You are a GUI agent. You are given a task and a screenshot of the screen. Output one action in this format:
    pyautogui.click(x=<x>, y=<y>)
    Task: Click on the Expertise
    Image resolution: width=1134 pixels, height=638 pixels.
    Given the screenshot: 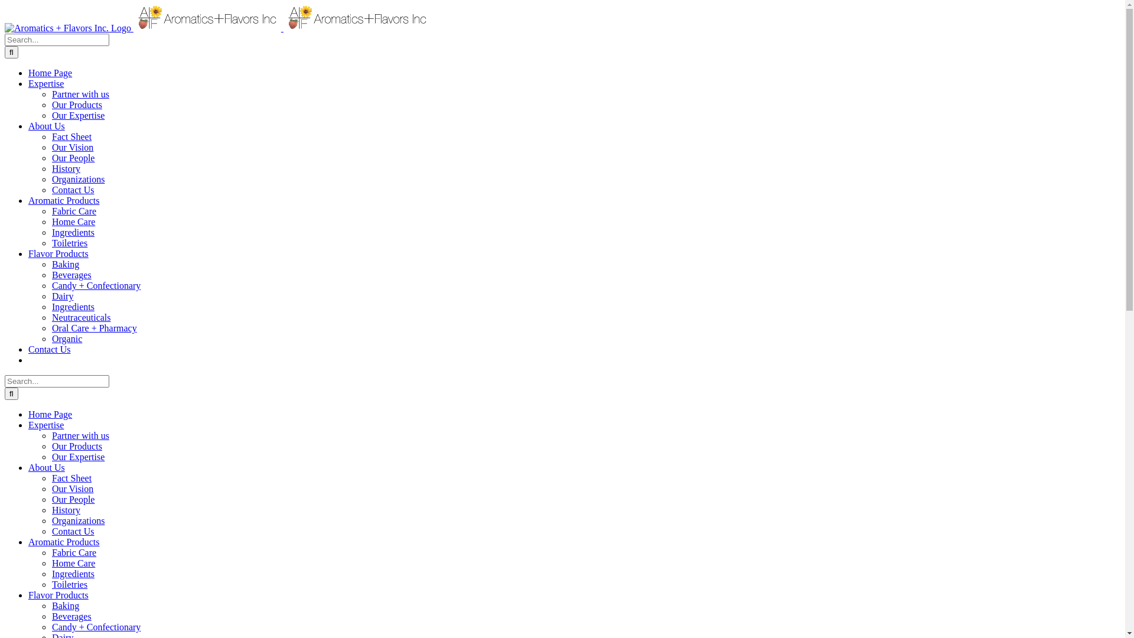 What is the action you would take?
    pyautogui.click(x=46, y=84)
    